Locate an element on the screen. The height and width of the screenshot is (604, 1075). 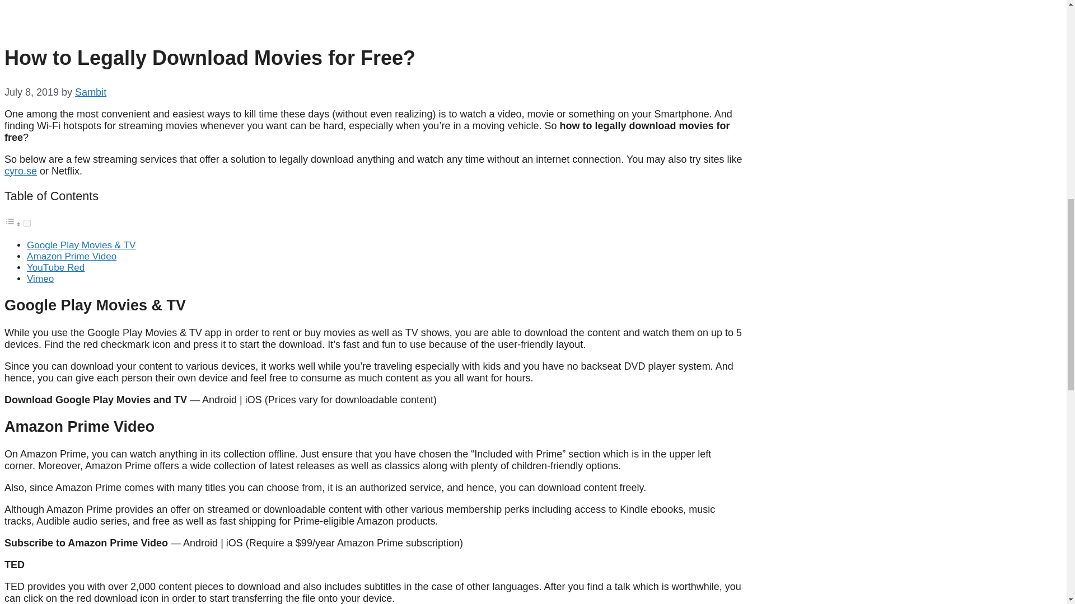
View all posts by Sambit is located at coordinates (91, 92).